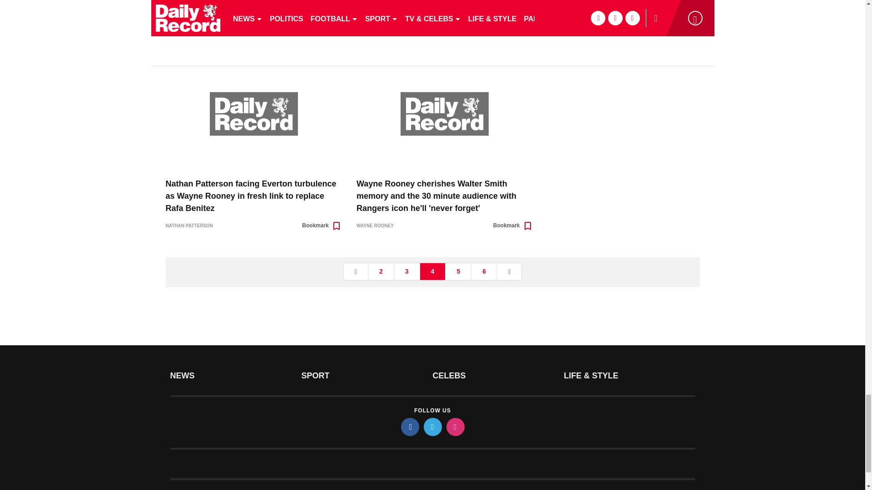  I want to click on twitter, so click(432, 427).